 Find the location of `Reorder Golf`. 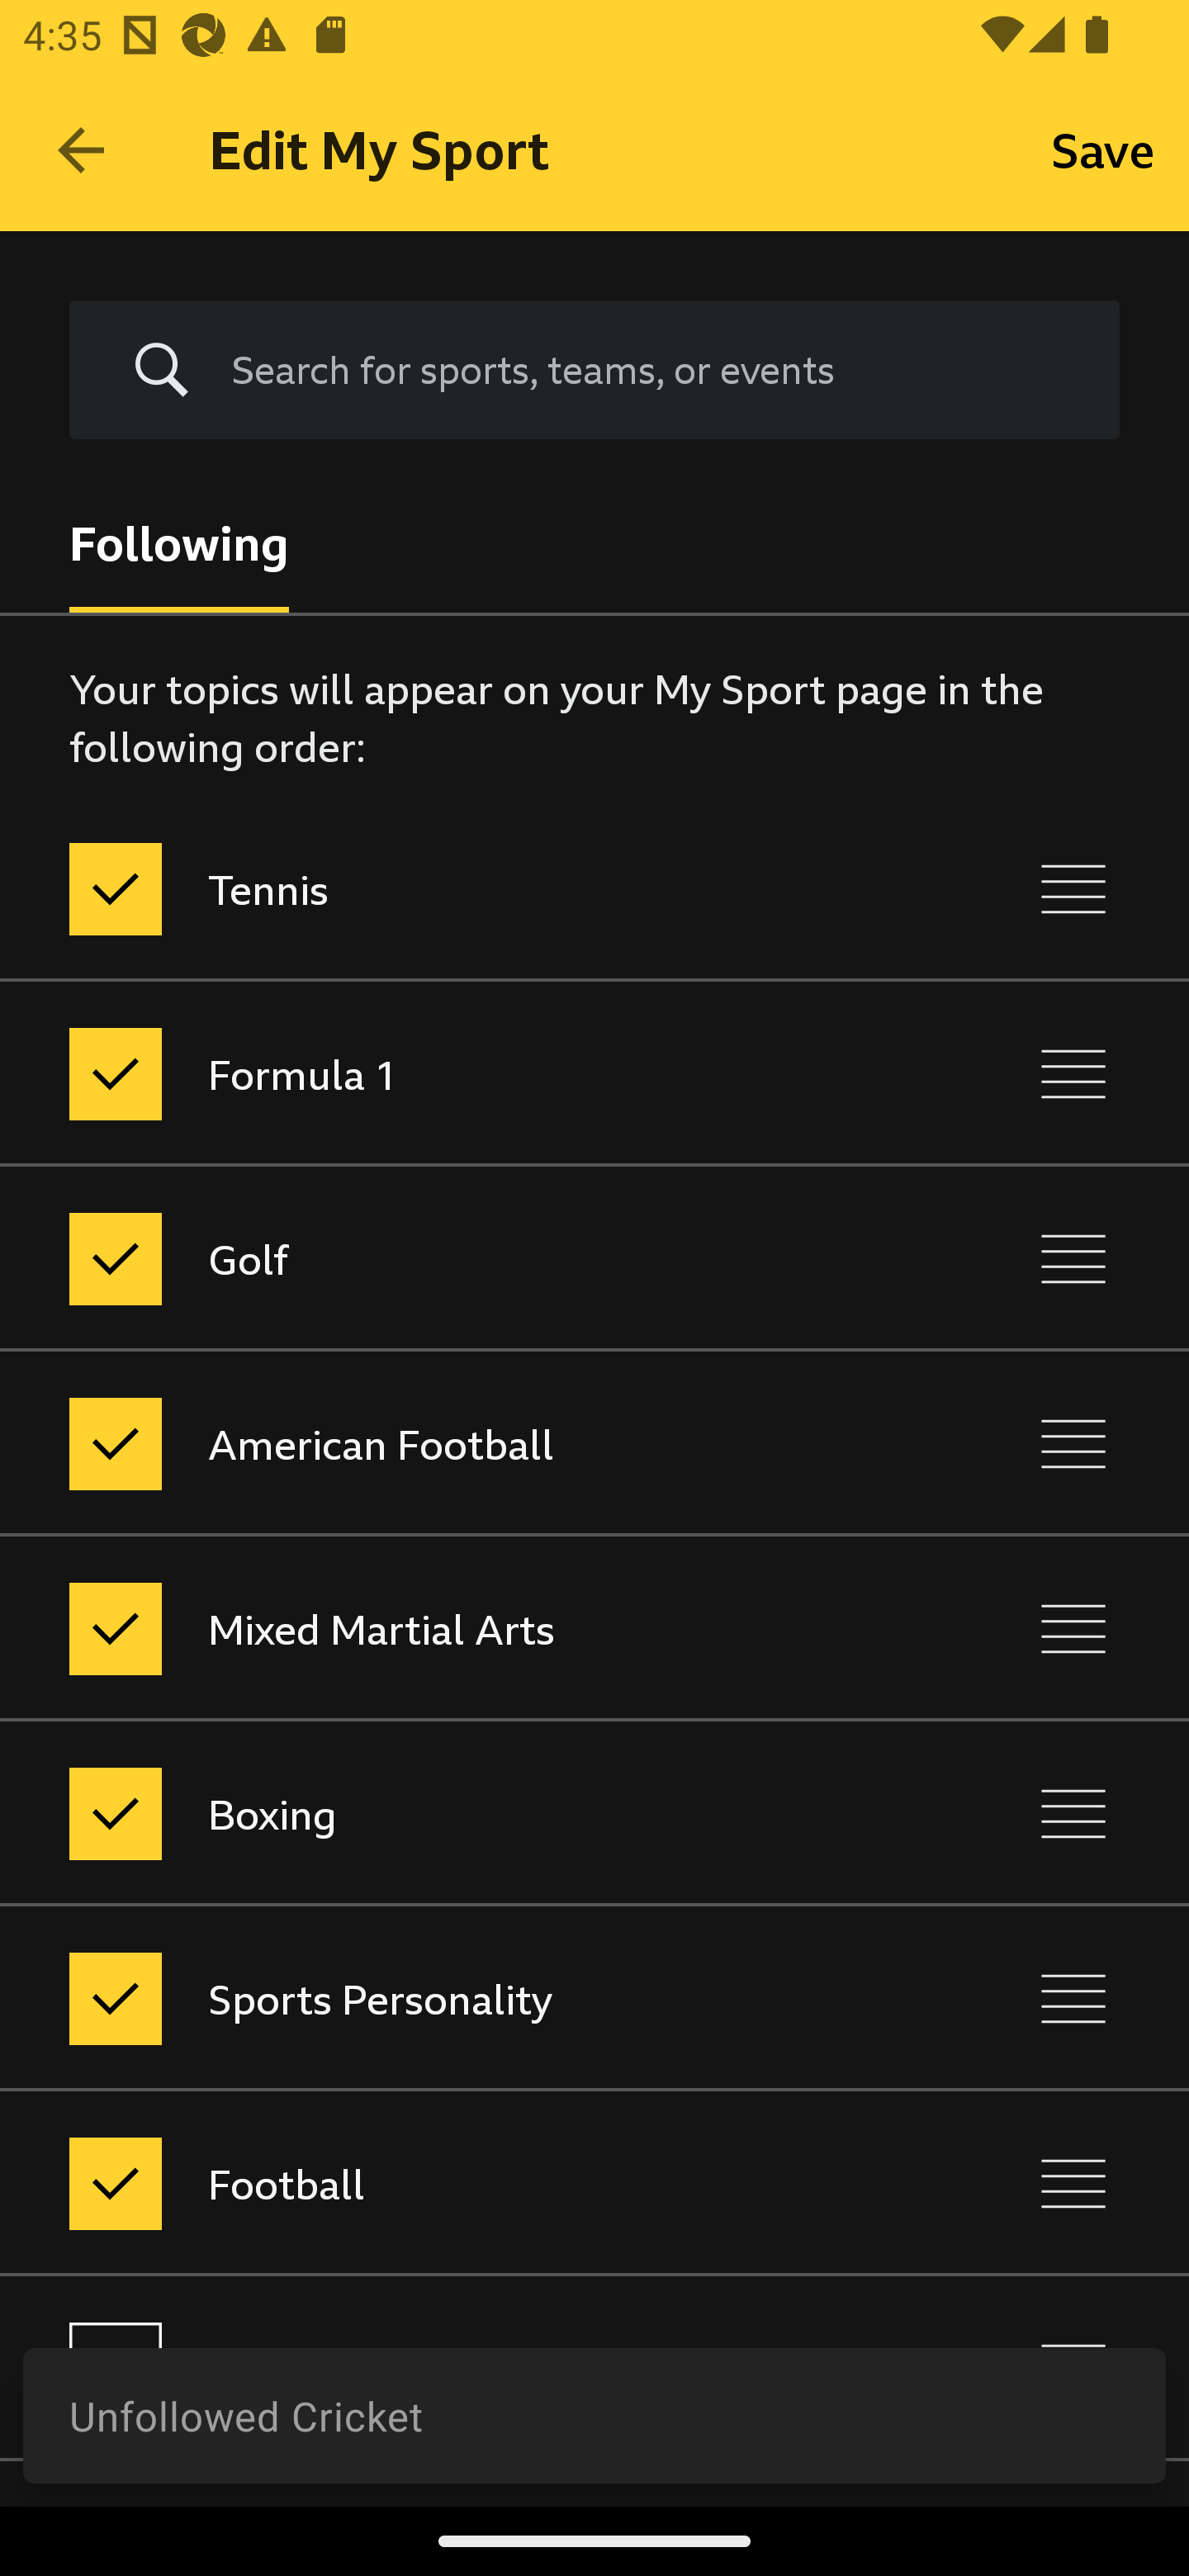

Reorder Golf is located at coordinates (1073, 1260).